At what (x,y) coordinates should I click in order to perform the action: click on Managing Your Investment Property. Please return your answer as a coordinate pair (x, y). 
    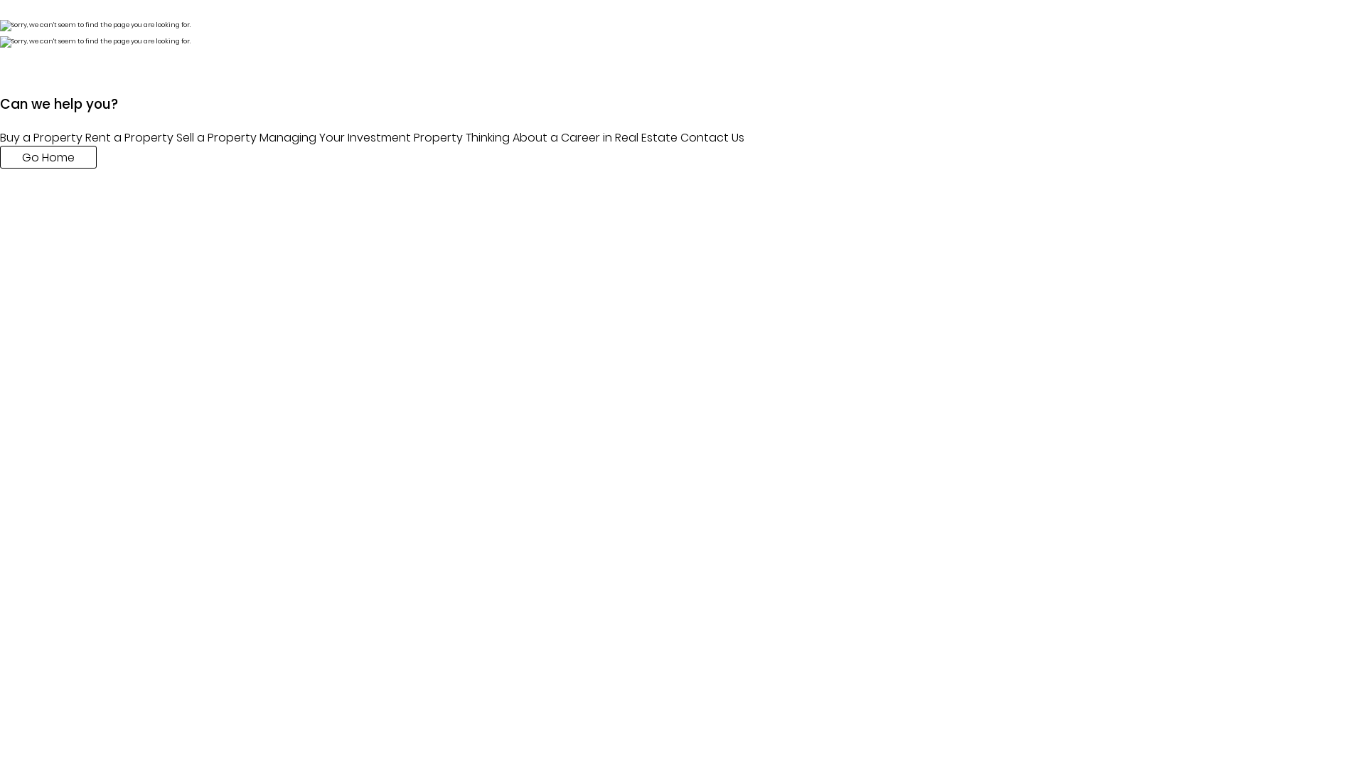
    Looking at the image, I should click on (361, 138).